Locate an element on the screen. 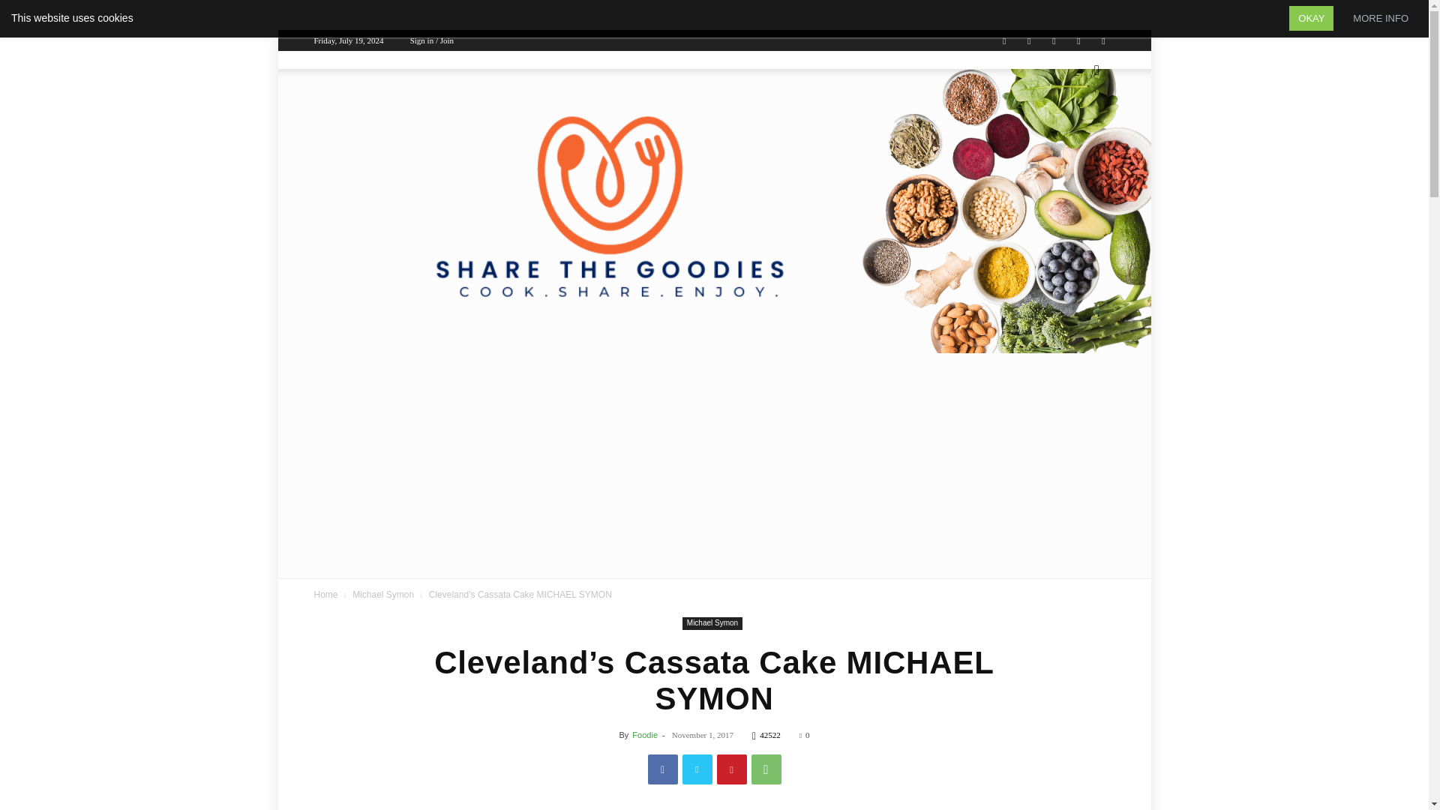 The image size is (1440, 810). Foodie is located at coordinates (645, 735).